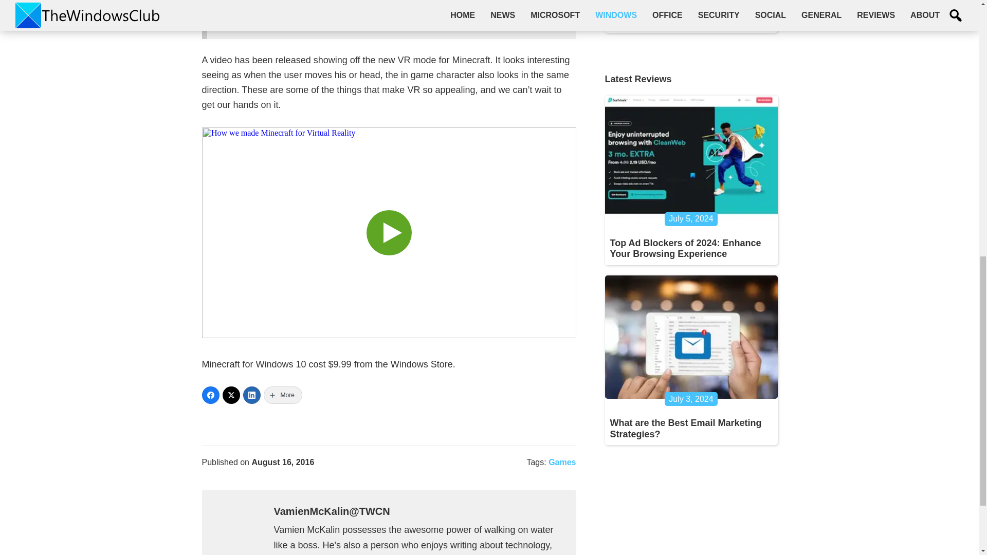  What do you see at coordinates (283, 395) in the screenshot?
I see `More` at bounding box center [283, 395].